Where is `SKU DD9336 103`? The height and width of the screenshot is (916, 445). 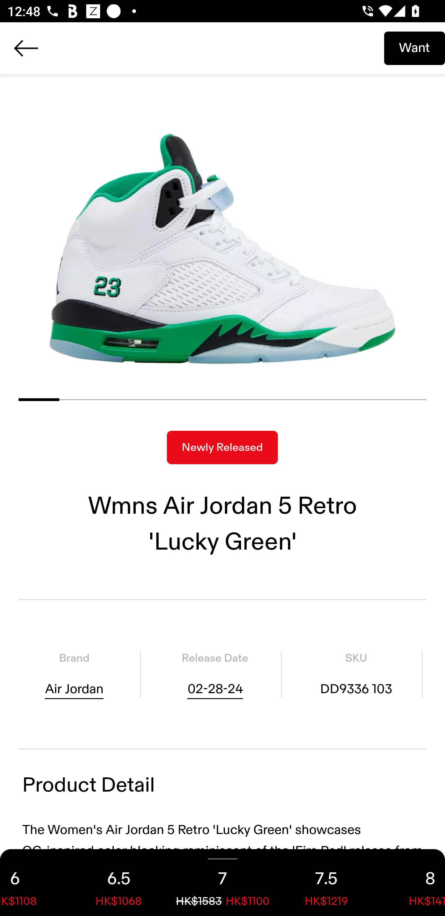 SKU DD9336 103 is located at coordinates (356, 674).